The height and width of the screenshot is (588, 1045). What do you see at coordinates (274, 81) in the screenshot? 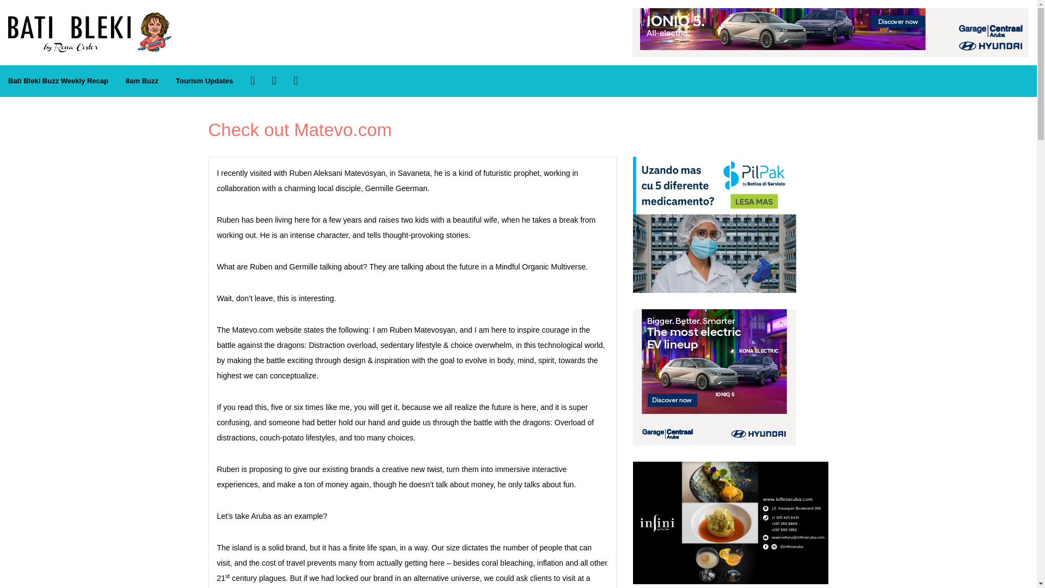
I see `Download app in App Store` at bounding box center [274, 81].